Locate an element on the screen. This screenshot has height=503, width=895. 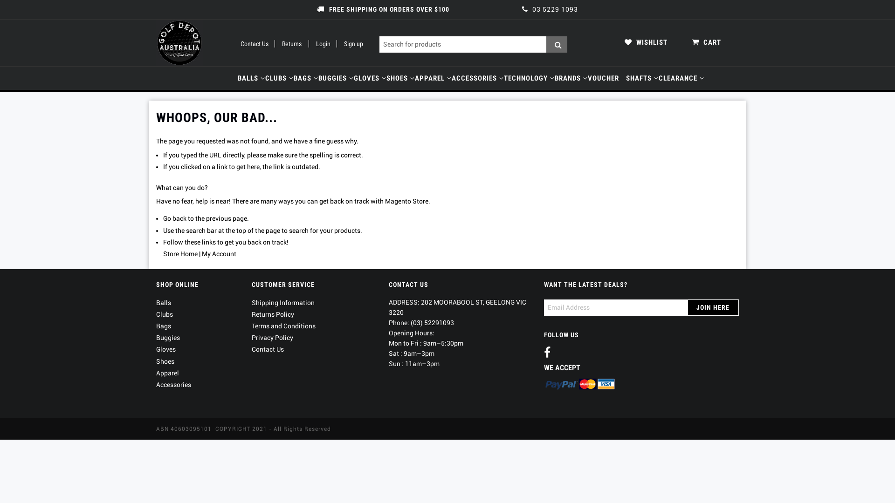
Bags is located at coordinates (164, 326).